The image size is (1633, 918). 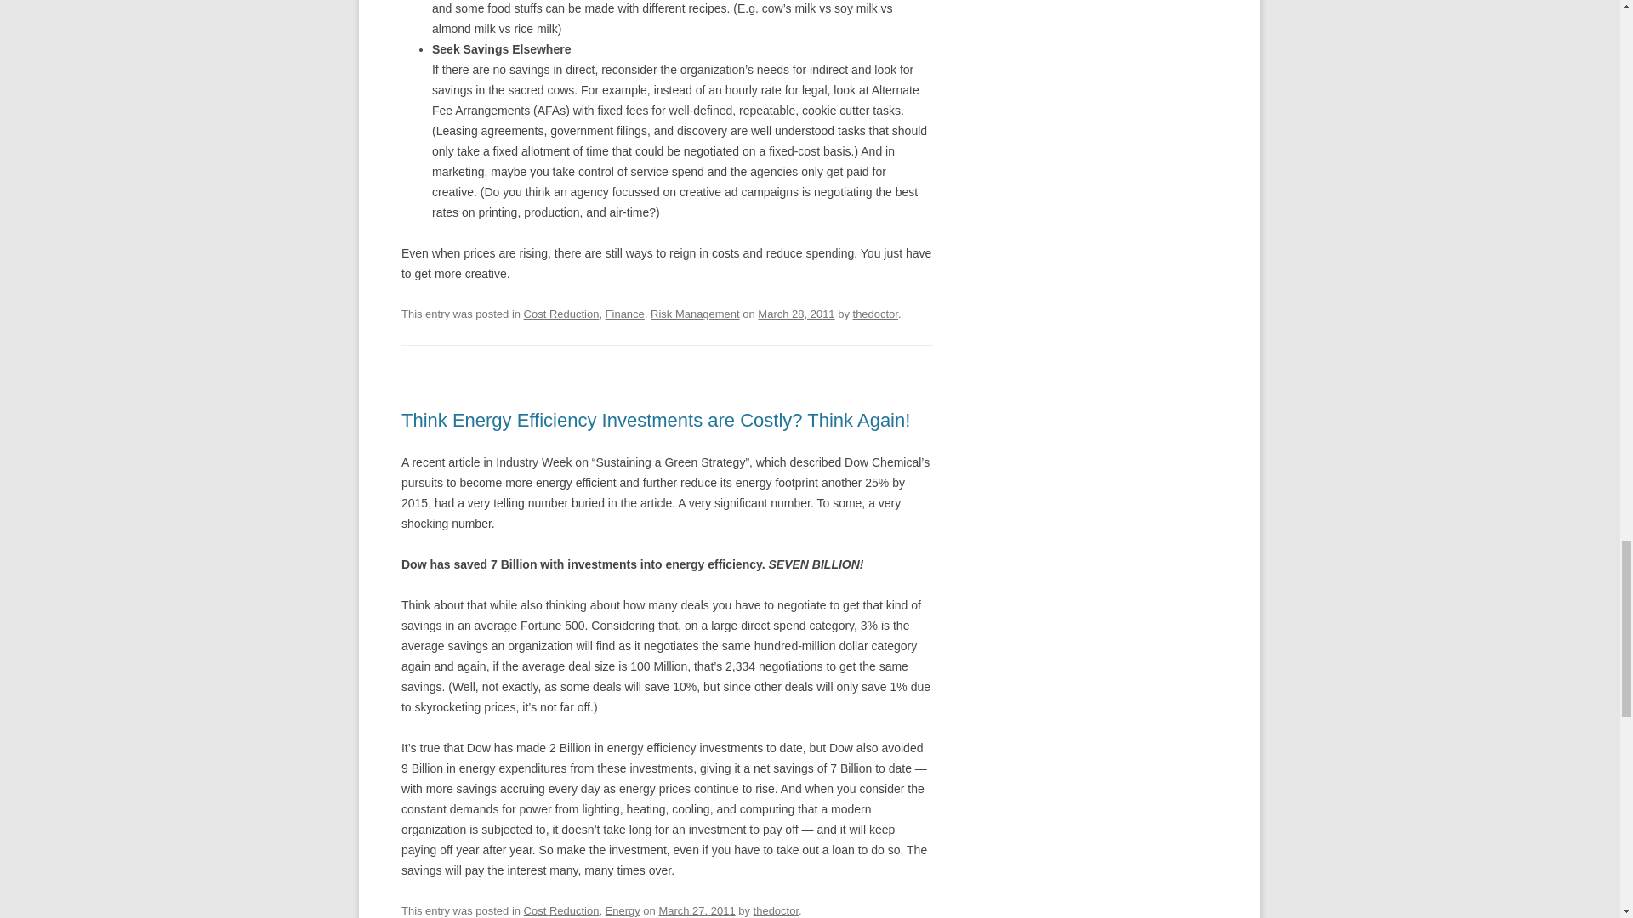 I want to click on thedoctor, so click(x=875, y=313).